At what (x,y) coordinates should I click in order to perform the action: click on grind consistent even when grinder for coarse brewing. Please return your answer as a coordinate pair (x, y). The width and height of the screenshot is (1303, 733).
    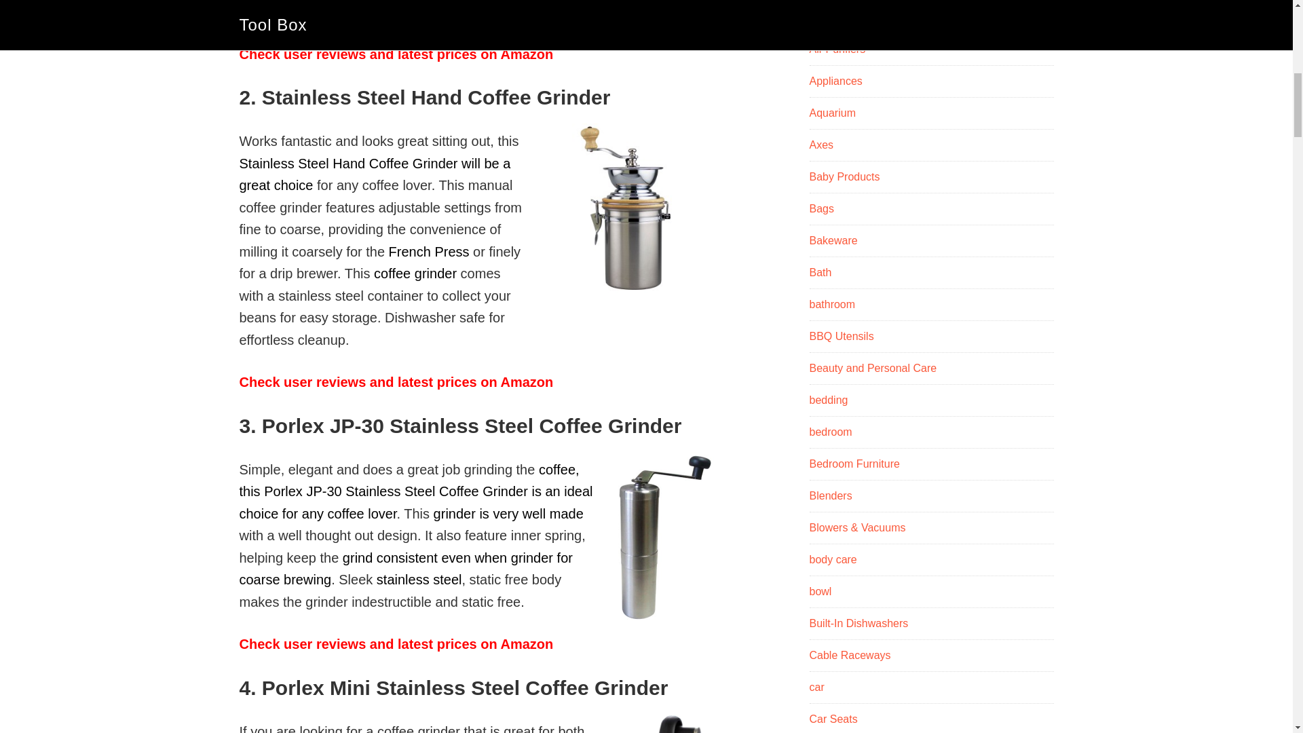
    Looking at the image, I should click on (404, 569).